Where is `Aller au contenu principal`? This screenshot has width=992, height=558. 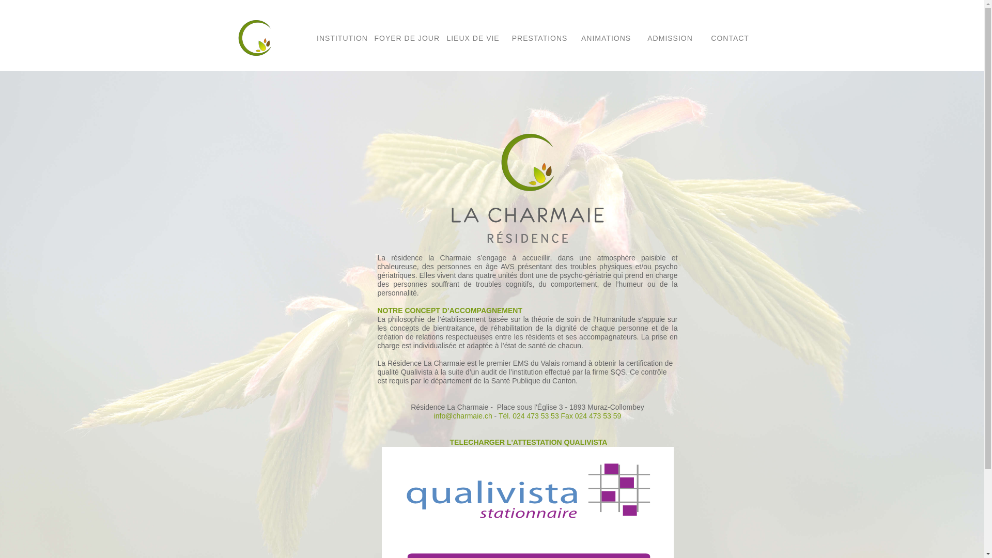
Aller au contenu principal is located at coordinates (40, 19).